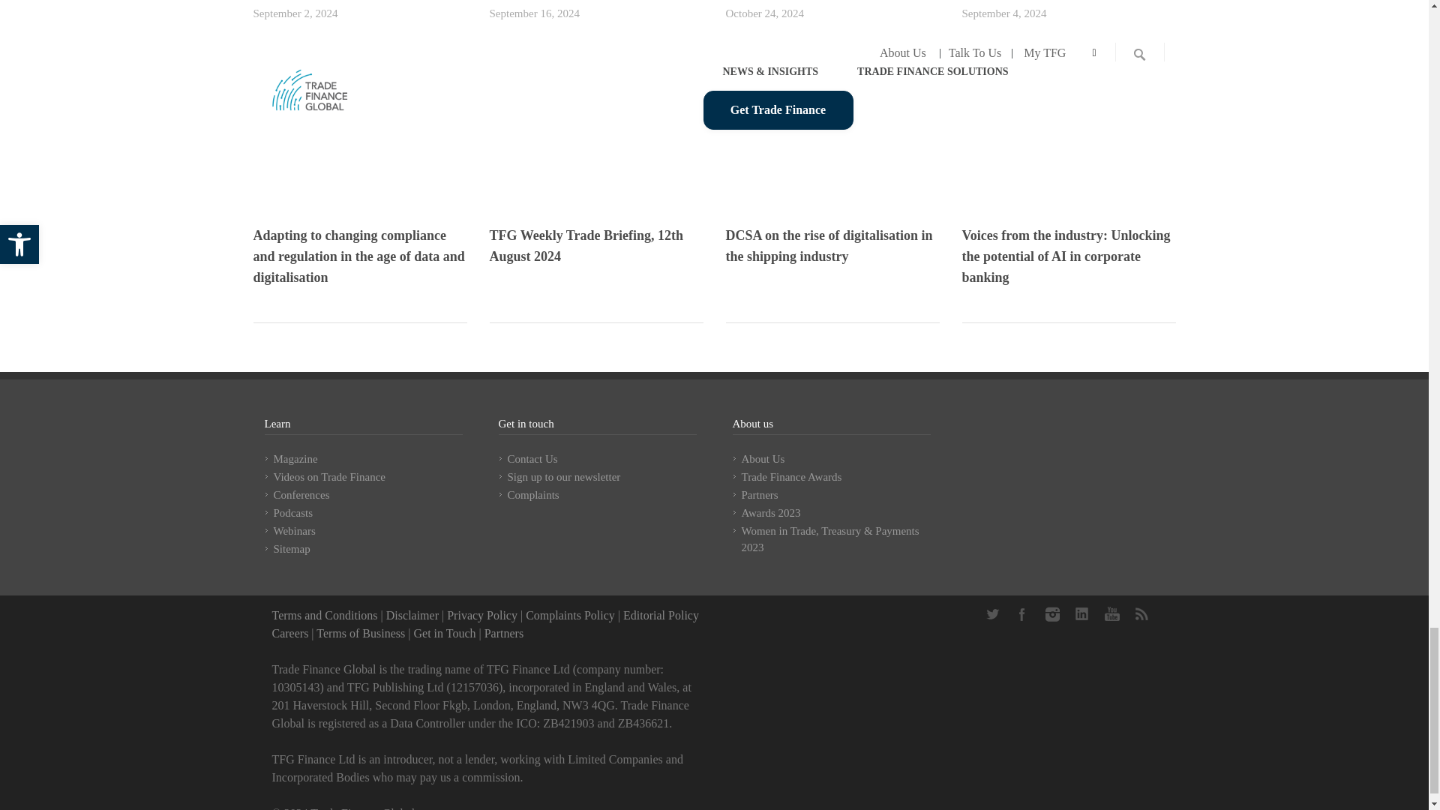 This screenshot has width=1440, height=810. Describe the element at coordinates (481, 615) in the screenshot. I see `Privacy Policy` at that location.